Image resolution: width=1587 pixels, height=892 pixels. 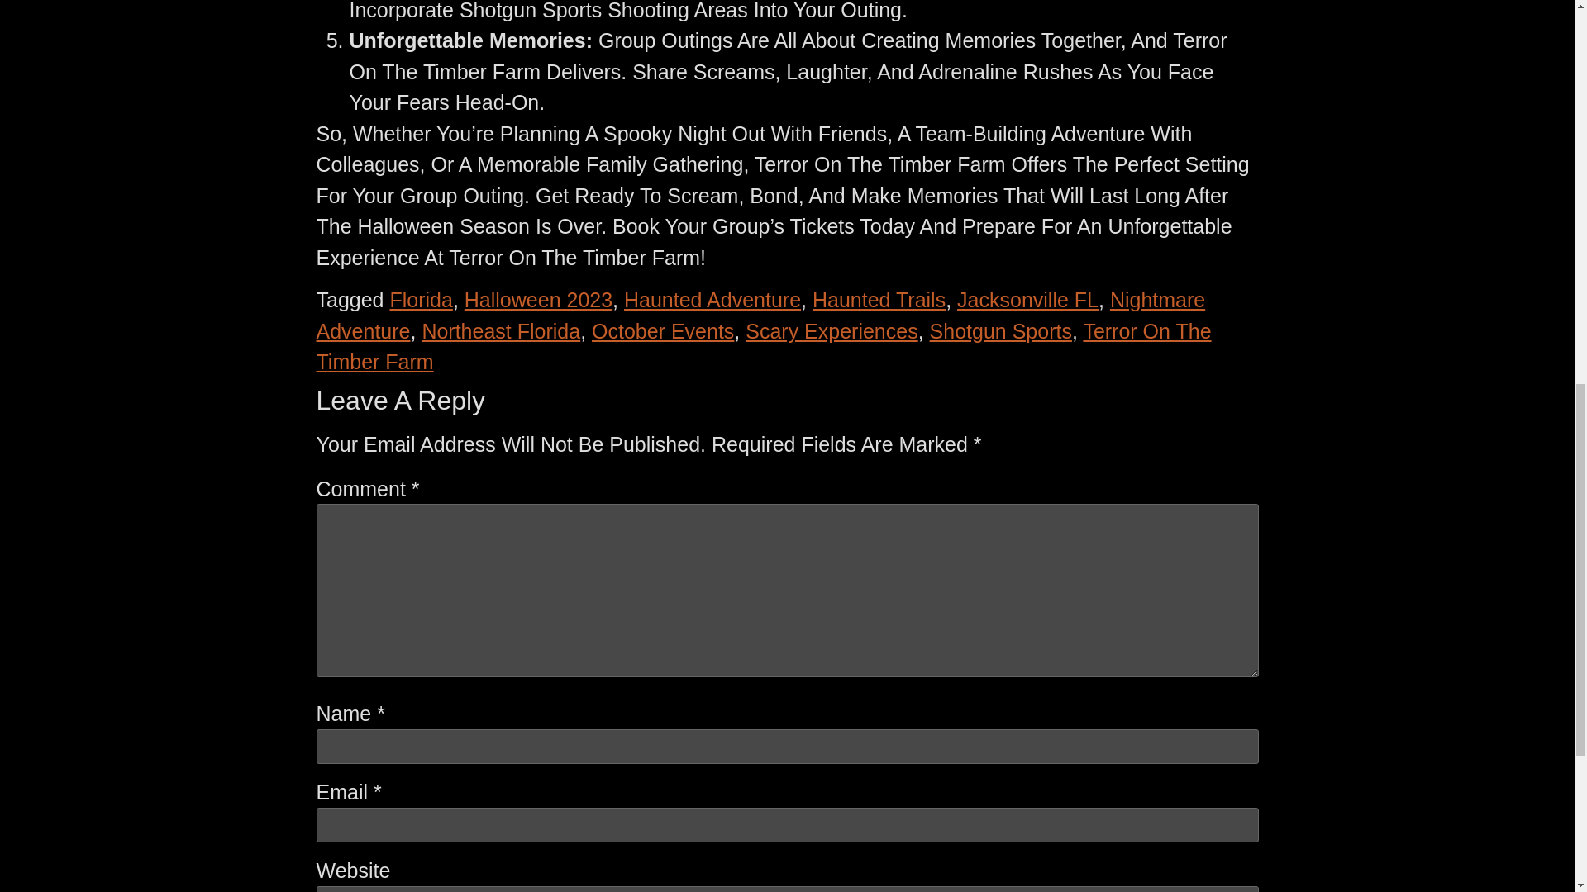 What do you see at coordinates (501, 330) in the screenshot?
I see `Northeast Florida` at bounding box center [501, 330].